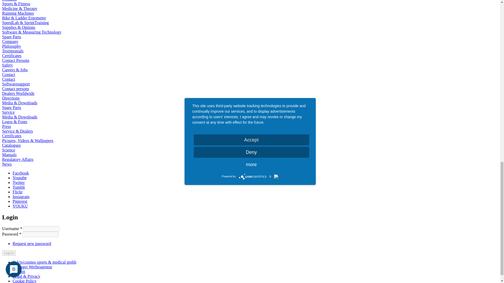 The image size is (504, 283). Describe the element at coordinates (9, 253) in the screenshot. I see `Log in` at that location.